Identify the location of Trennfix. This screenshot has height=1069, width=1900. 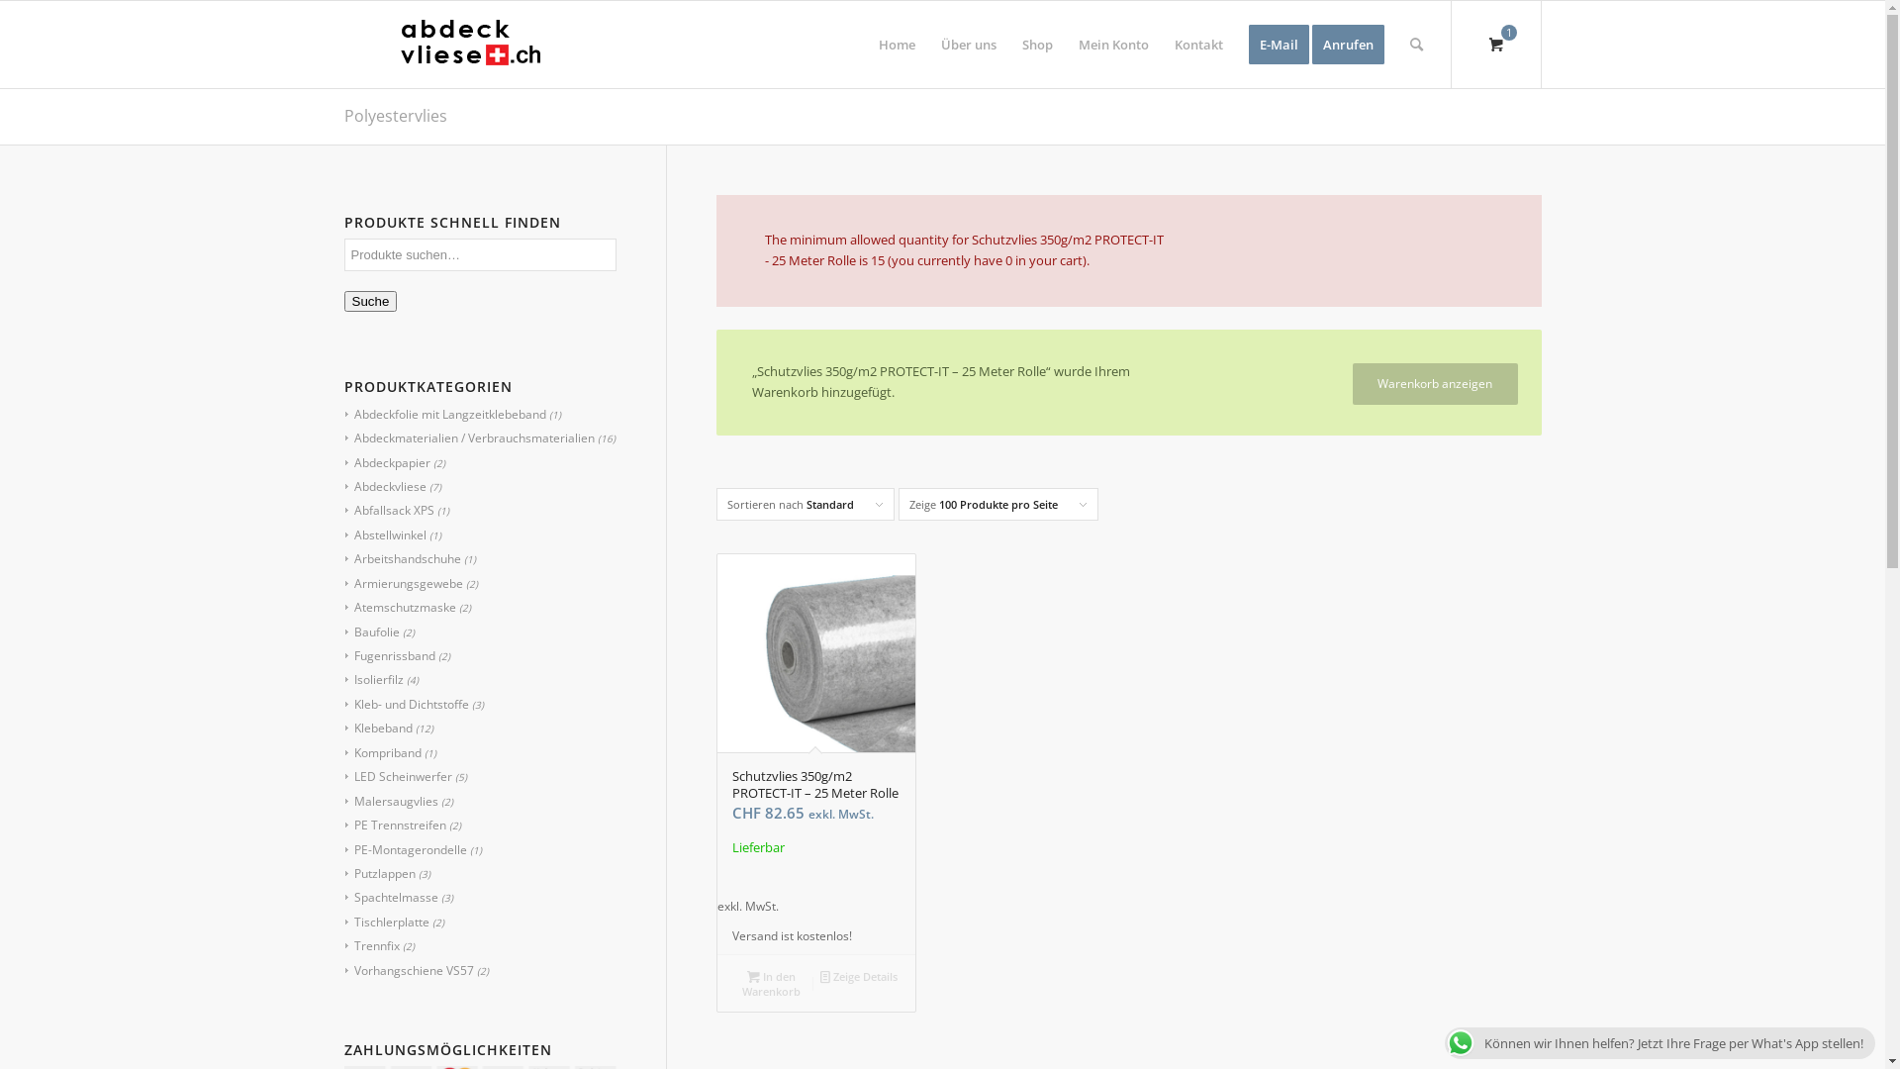
(372, 946).